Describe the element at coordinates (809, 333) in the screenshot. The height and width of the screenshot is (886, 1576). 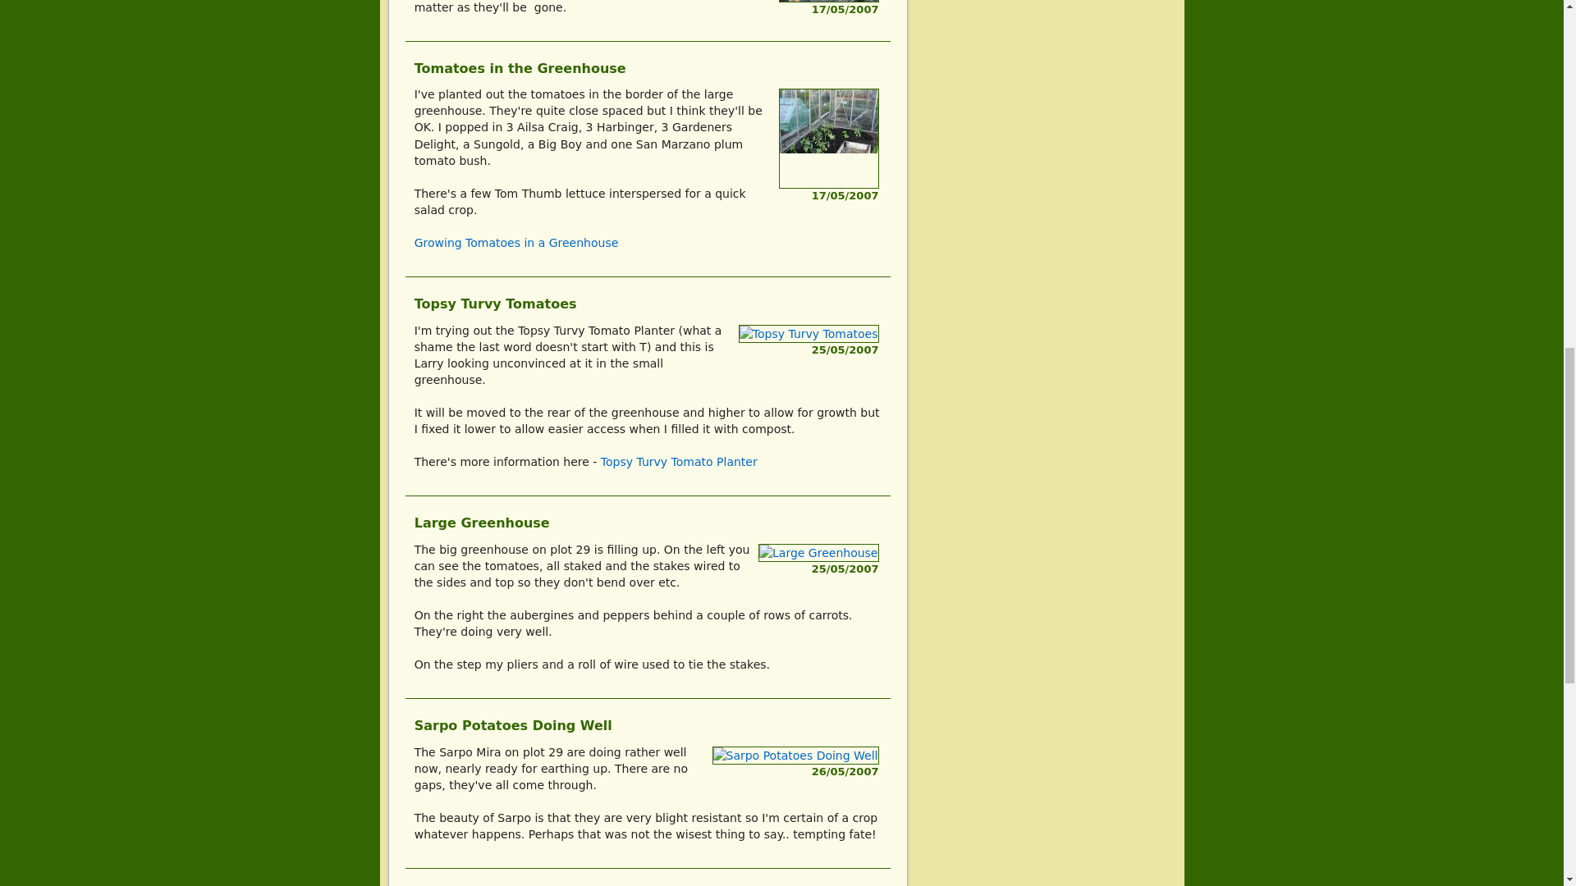
I see `Topsy Turvy Tomatoes` at that location.